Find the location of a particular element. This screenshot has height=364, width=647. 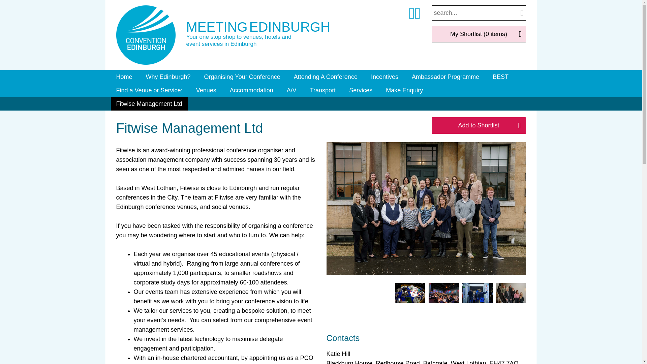

Ambassador Programme is located at coordinates (445, 77).